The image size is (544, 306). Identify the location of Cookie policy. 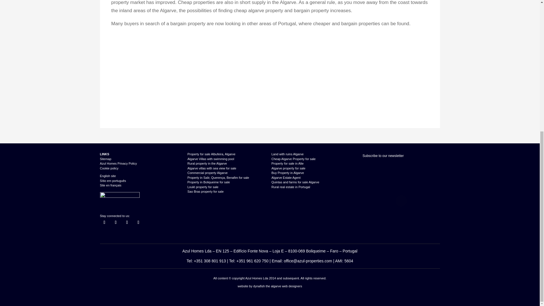
(109, 168).